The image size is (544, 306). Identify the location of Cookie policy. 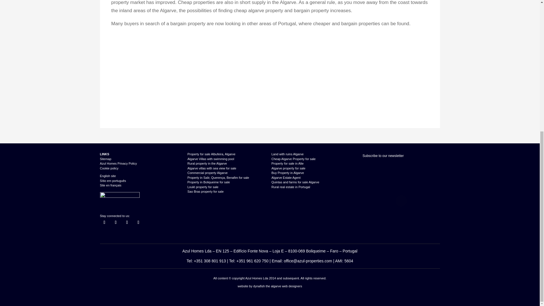
(109, 168).